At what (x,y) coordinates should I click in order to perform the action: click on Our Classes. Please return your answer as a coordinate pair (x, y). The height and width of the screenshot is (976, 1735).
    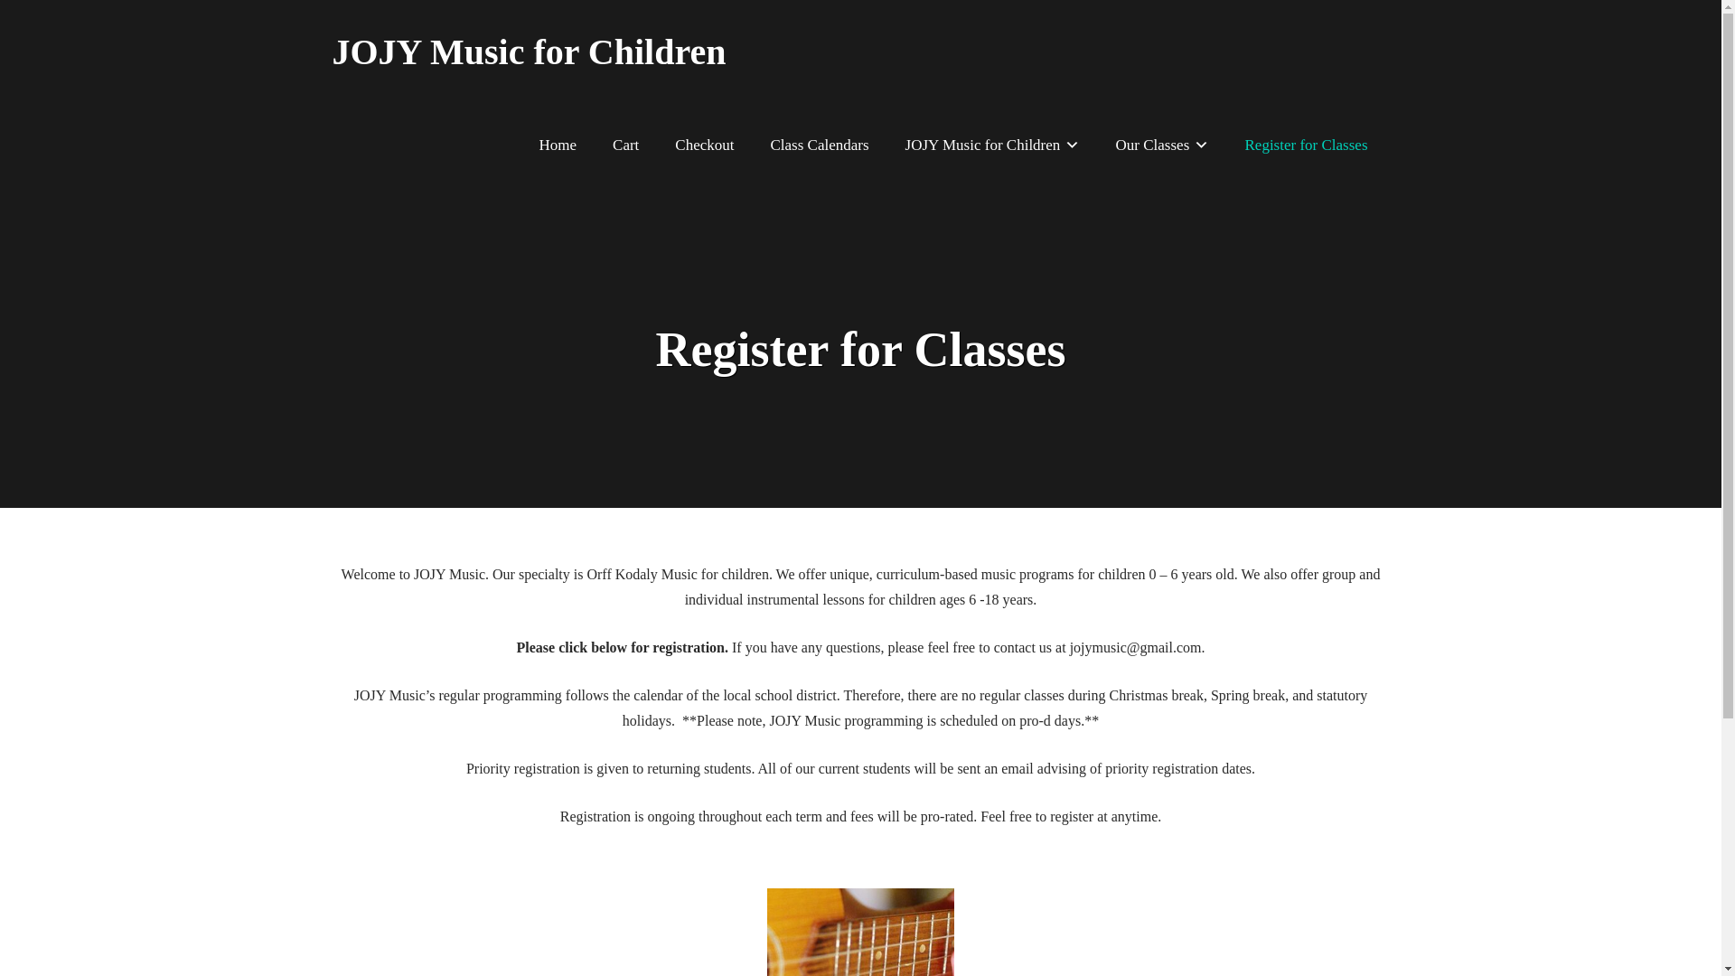
    Looking at the image, I should click on (1162, 145).